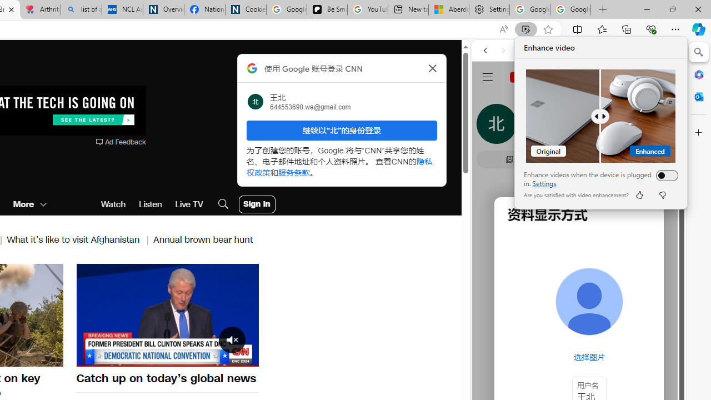 The width and height of the screenshot is (711, 400). I want to click on Forward 10 seconds, so click(201, 314).